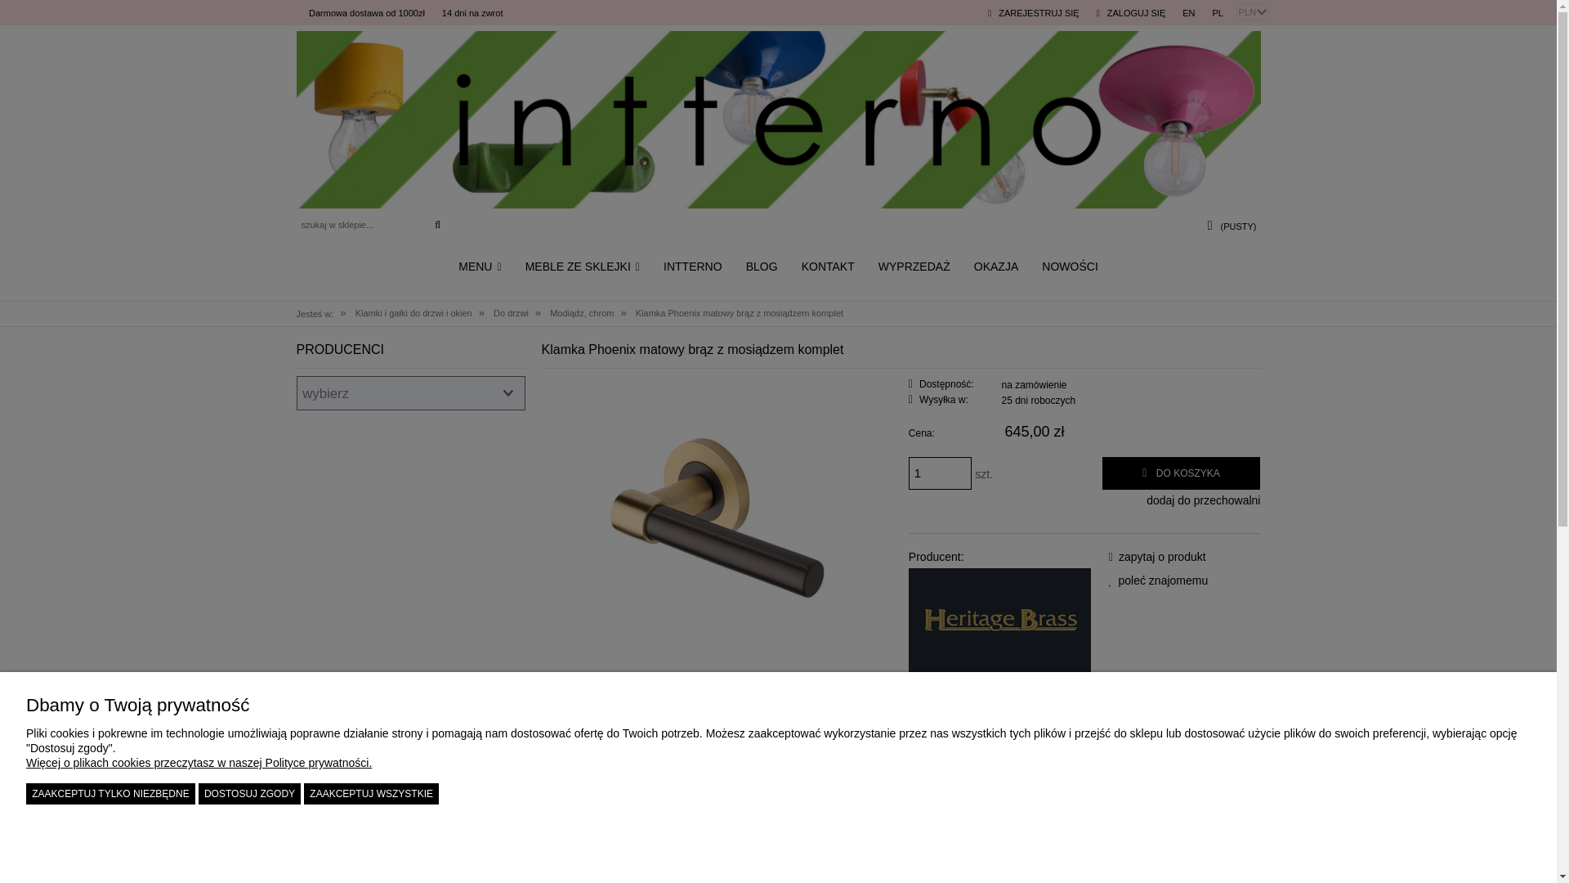  What do you see at coordinates (940, 473) in the screenshot?
I see `1` at bounding box center [940, 473].